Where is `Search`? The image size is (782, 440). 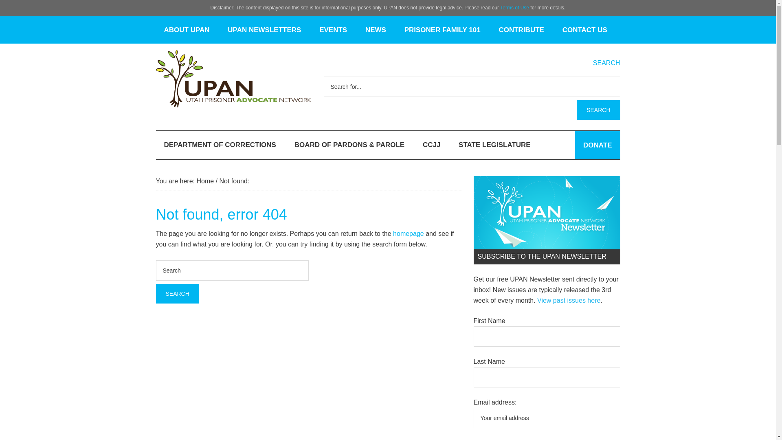 Search is located at coordinates (598, 110).